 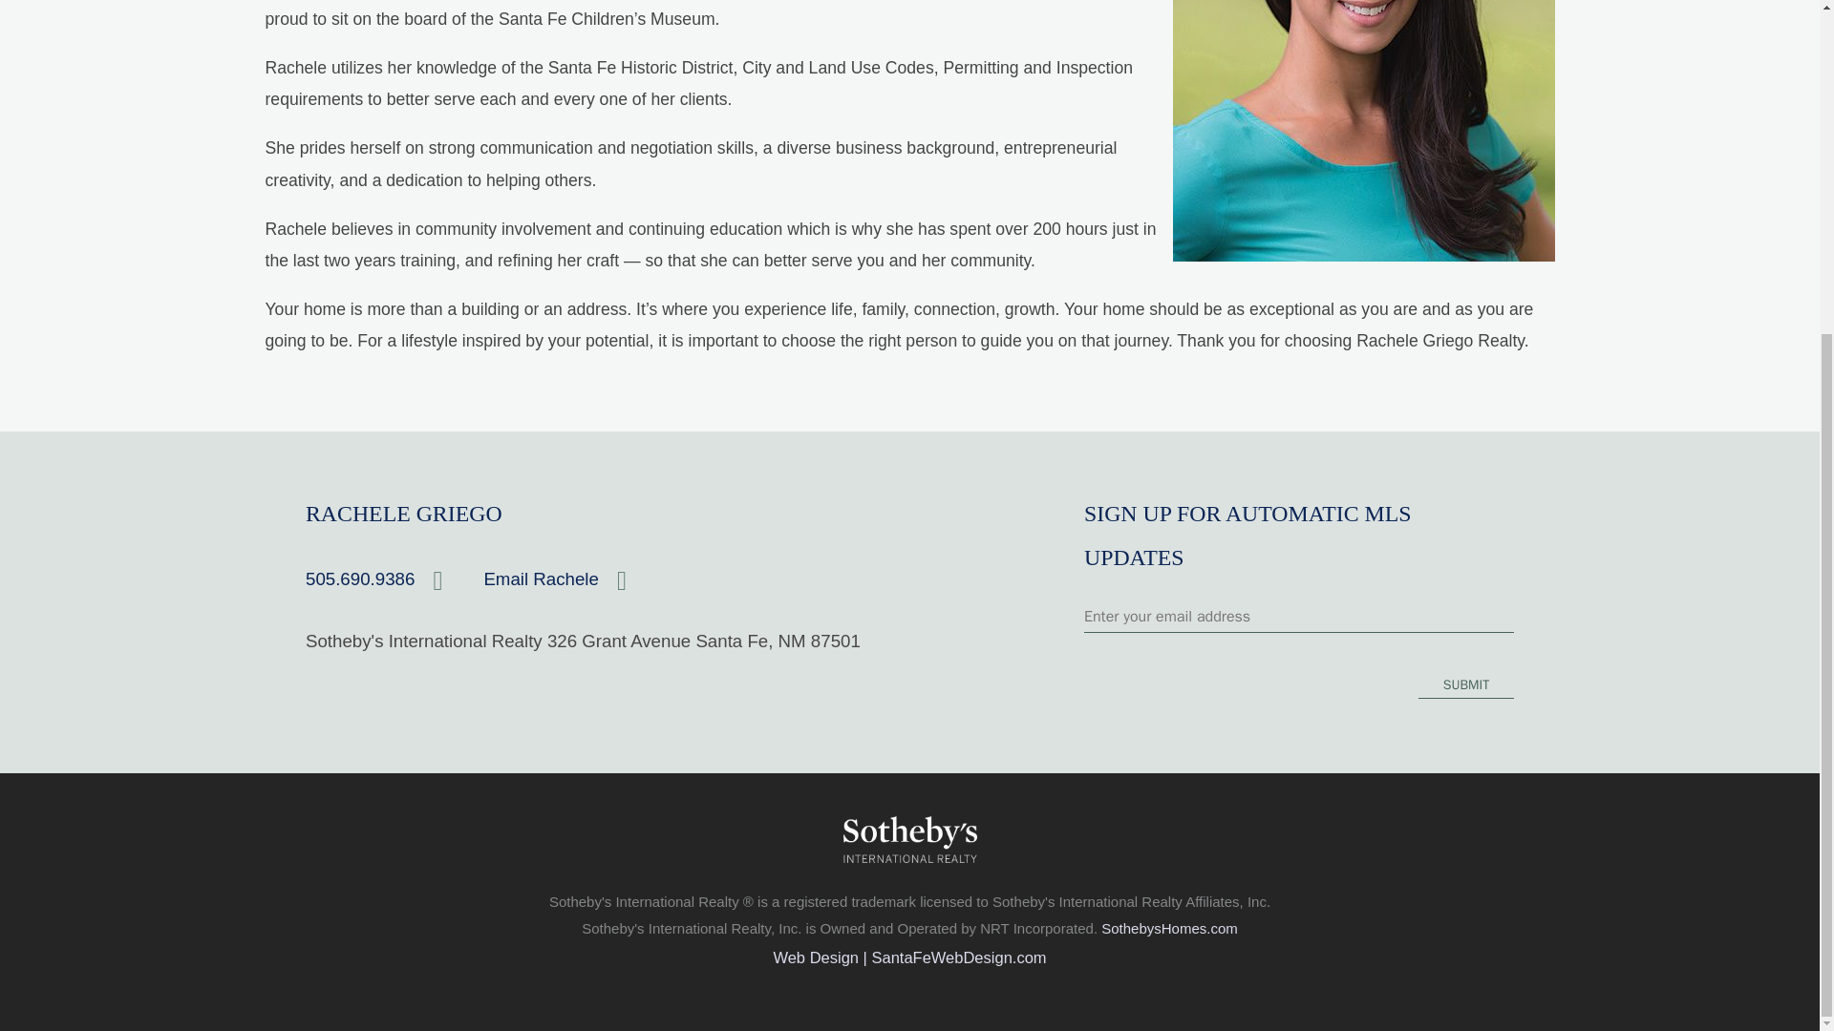 I want to click on submit, so click(x=1465, y=685).